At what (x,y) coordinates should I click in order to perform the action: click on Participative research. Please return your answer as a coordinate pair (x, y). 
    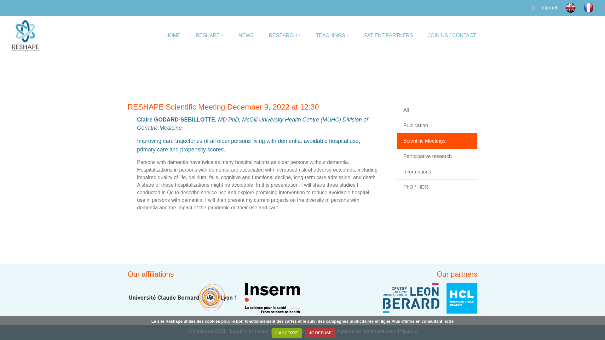
    Looking at the image, I should click on (428, 156).